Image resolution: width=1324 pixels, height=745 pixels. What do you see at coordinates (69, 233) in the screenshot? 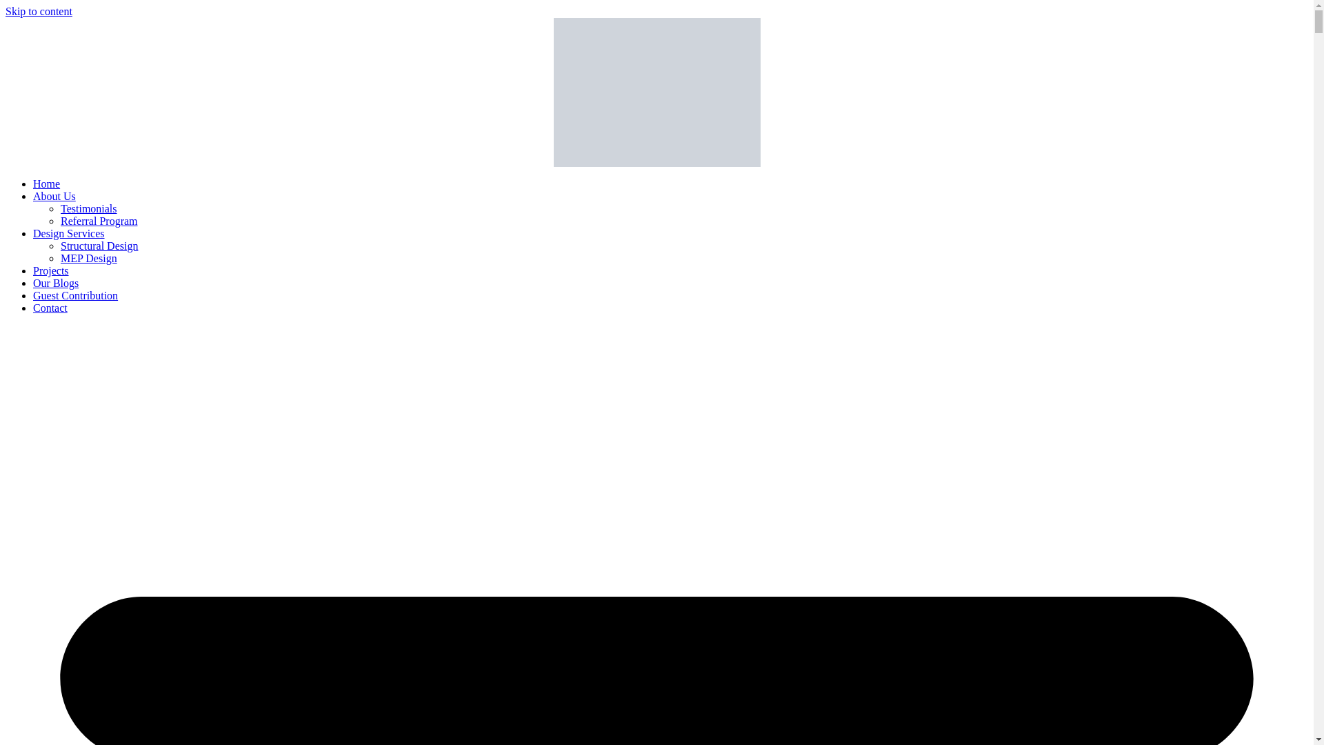
I see `Design Services` at bounding box center [69, 233].